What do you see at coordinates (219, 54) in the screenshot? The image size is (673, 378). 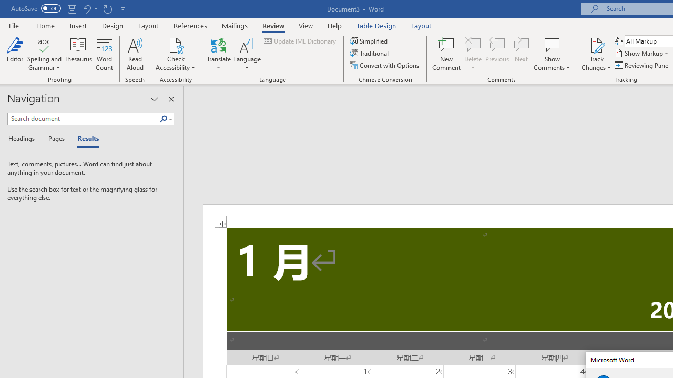 I see `Translate` at bounding box center [219, 54].